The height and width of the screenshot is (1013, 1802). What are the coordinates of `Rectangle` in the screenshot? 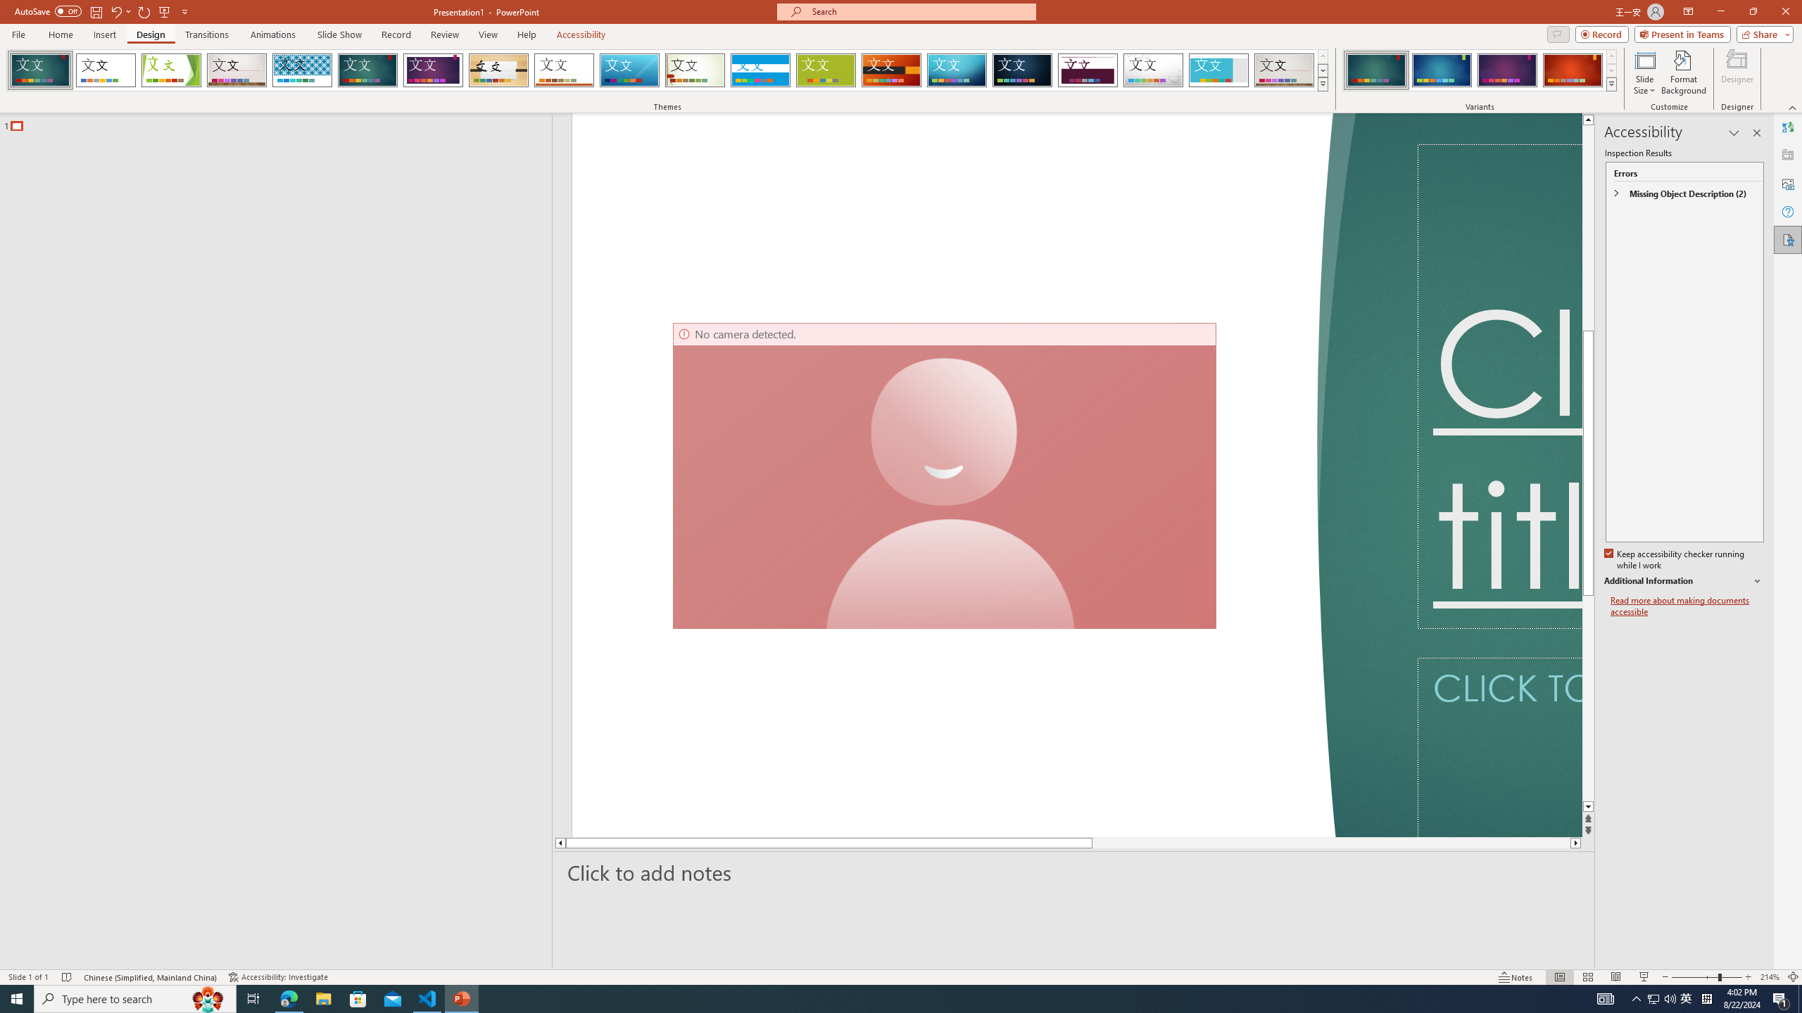 It's located at (268, 542).